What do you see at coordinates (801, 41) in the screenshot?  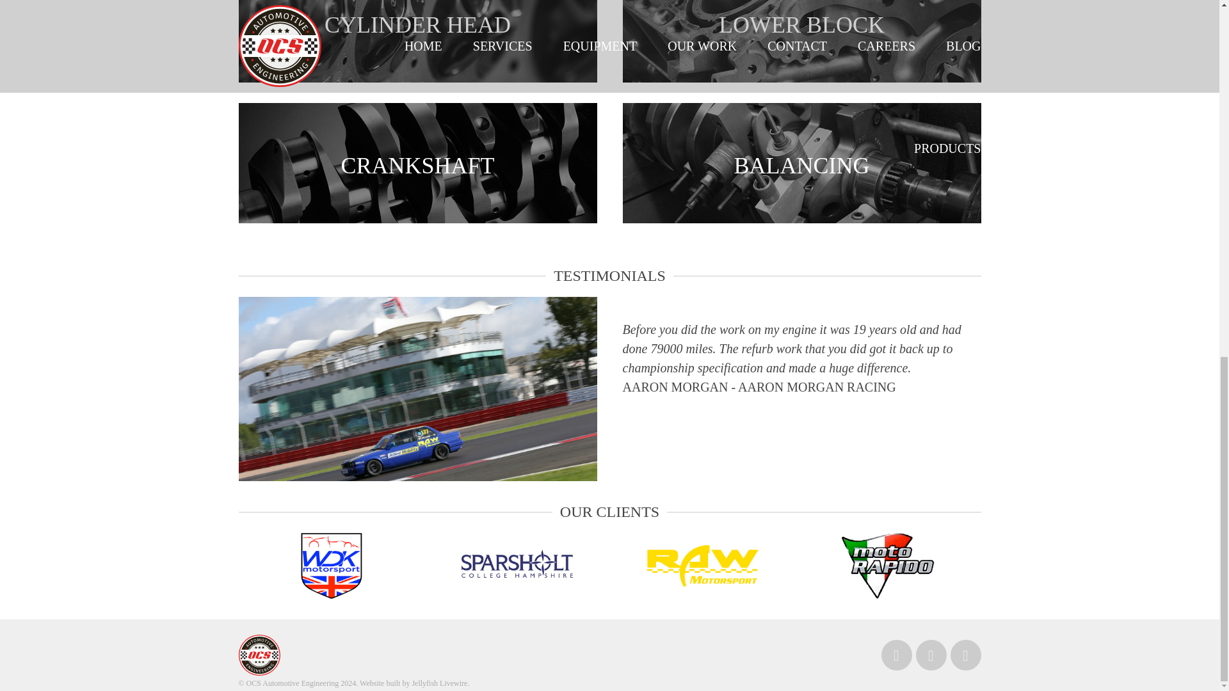 I see `LOWER BLOCK` at bounding box center [801, 41].